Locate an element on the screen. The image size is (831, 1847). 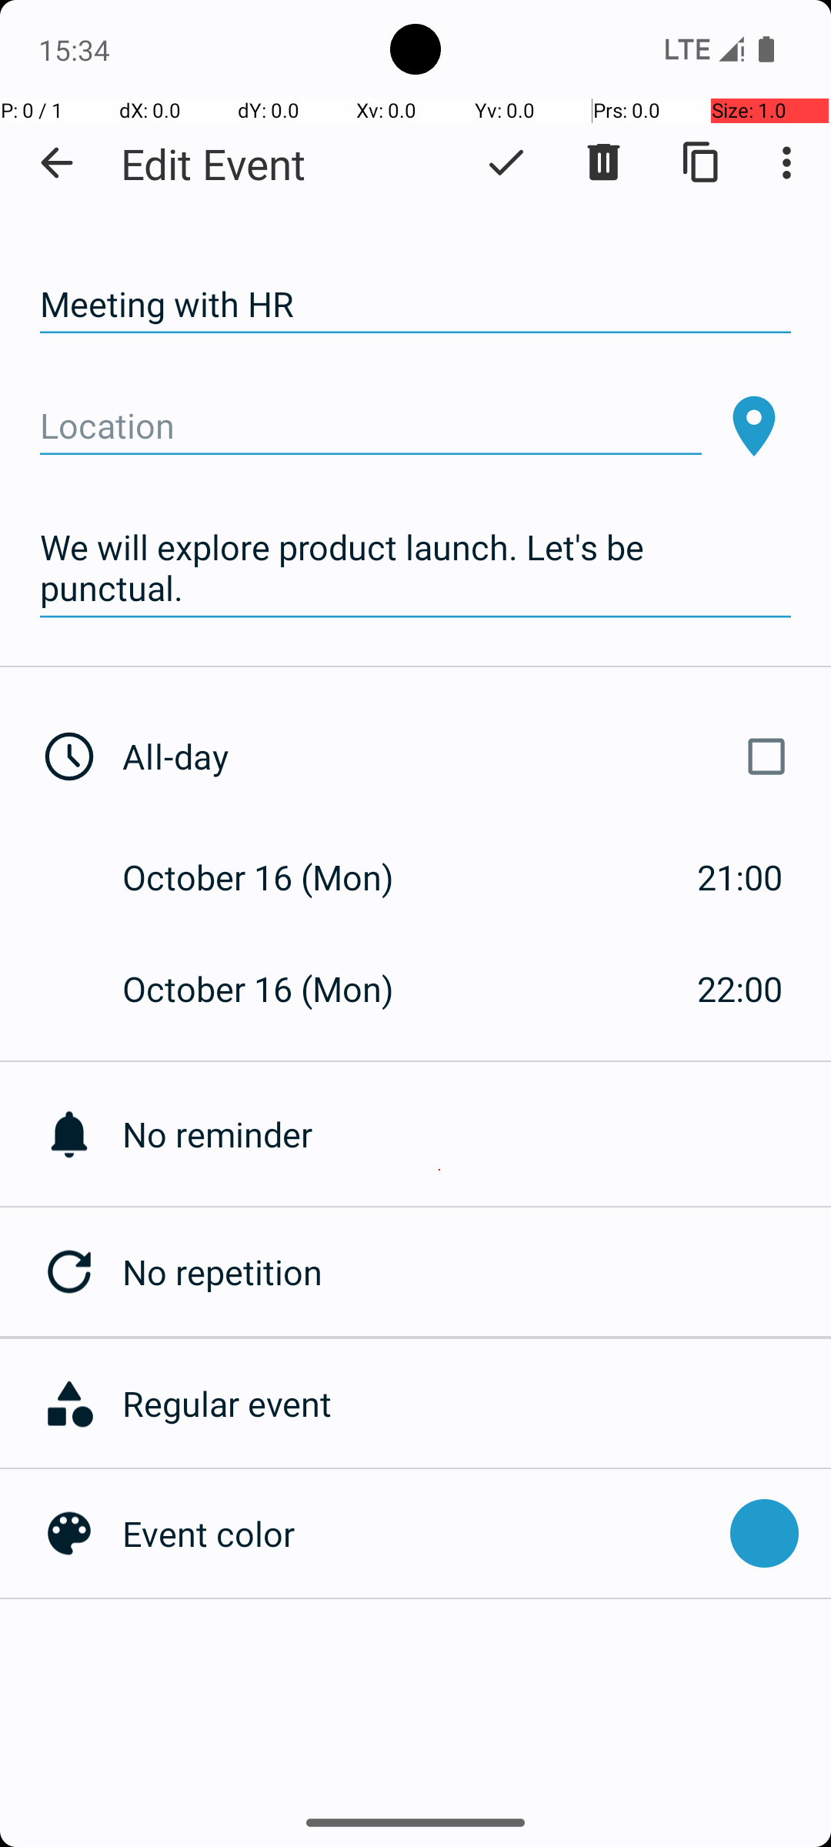
Location is located at coordinates (371, 426).